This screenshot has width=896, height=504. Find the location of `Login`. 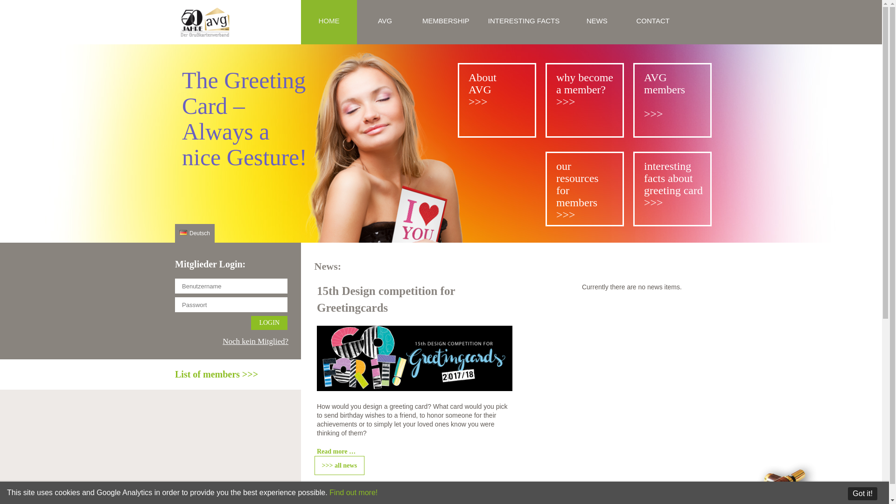

Login is located at coordinates (269, 323).